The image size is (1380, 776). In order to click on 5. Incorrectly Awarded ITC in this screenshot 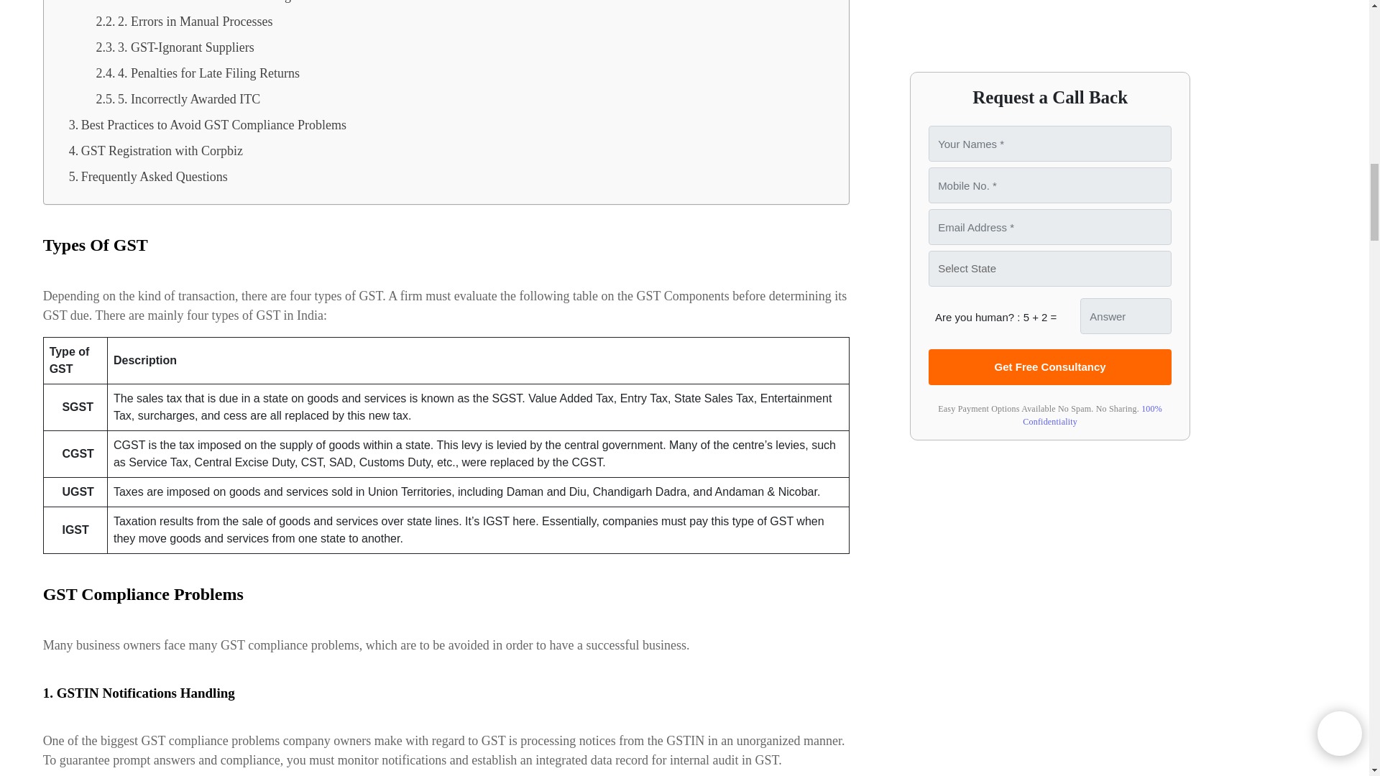, I will do `click(178, 98)`.